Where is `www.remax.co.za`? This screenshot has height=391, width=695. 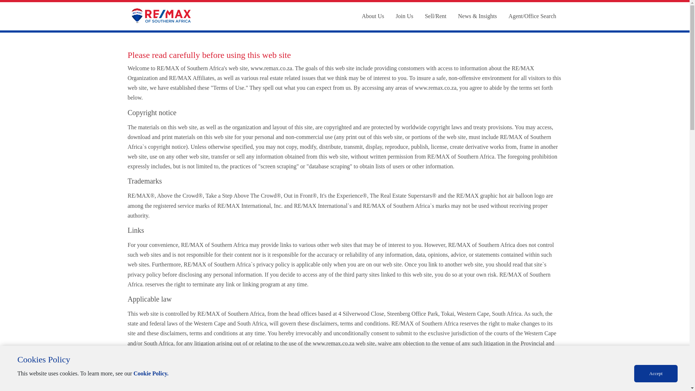 www.remax.co.za is located at coordinates (334, 343).